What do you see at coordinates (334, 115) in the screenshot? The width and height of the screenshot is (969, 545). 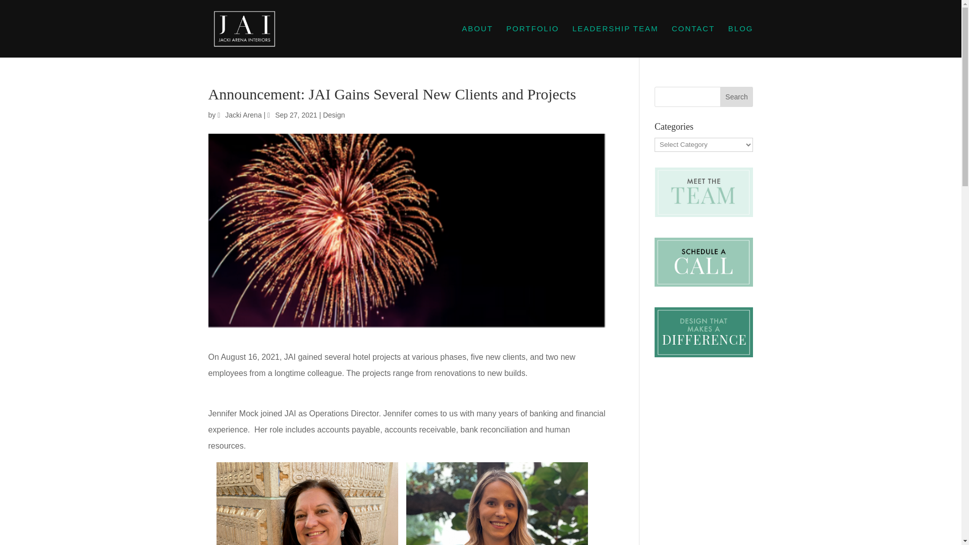 I see `Design` at bounding box center [334, 115].